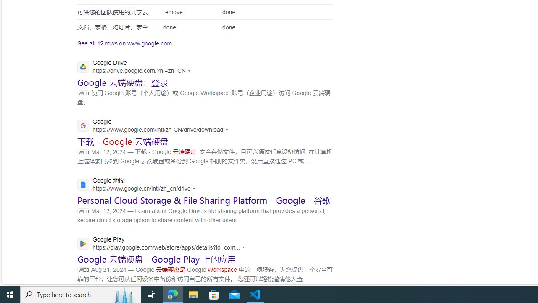  I want to click on Google, so click(156, 126).